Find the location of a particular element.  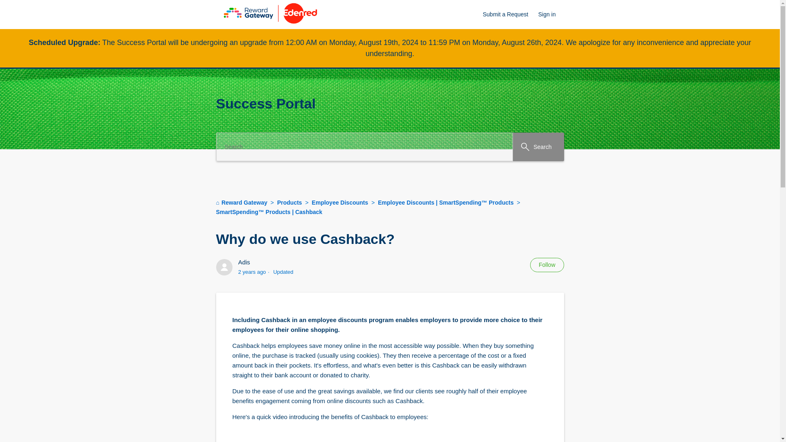

Opens a sign-in dialog is located at coordinates (547, 265).